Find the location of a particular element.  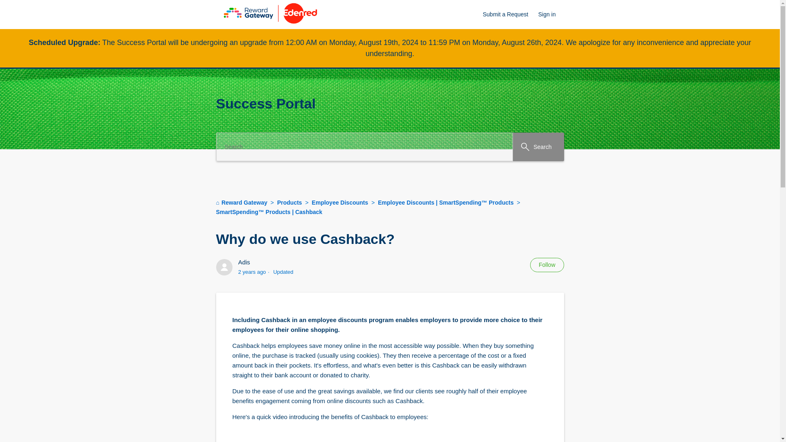

Opens a sign-in dialog is located at coordinates (547, 265).